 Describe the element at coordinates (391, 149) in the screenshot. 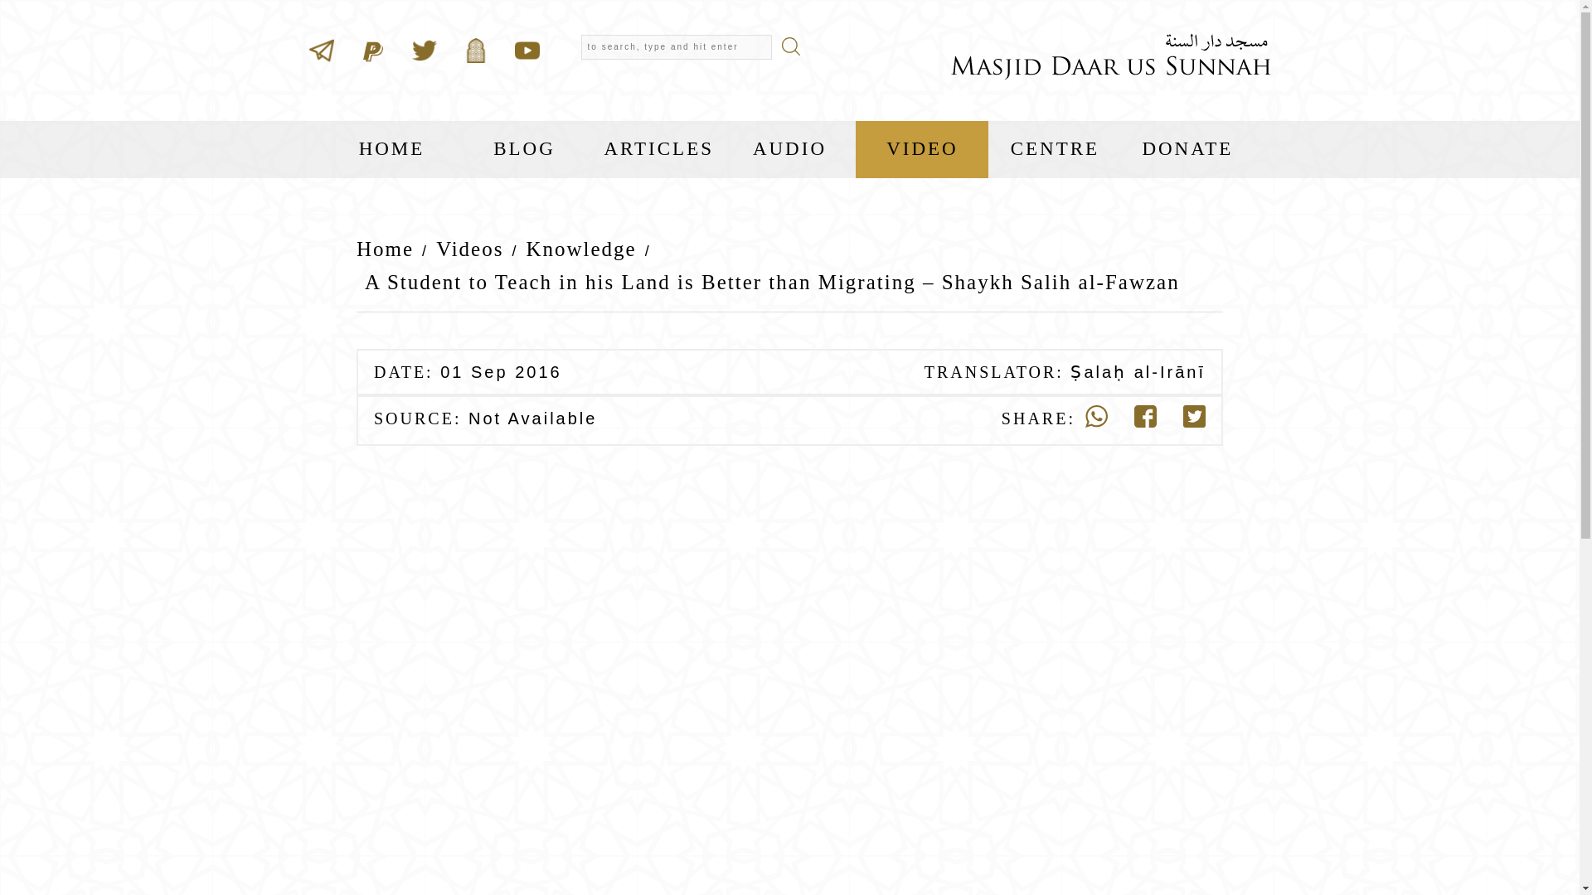

I see `HOME` at that location.